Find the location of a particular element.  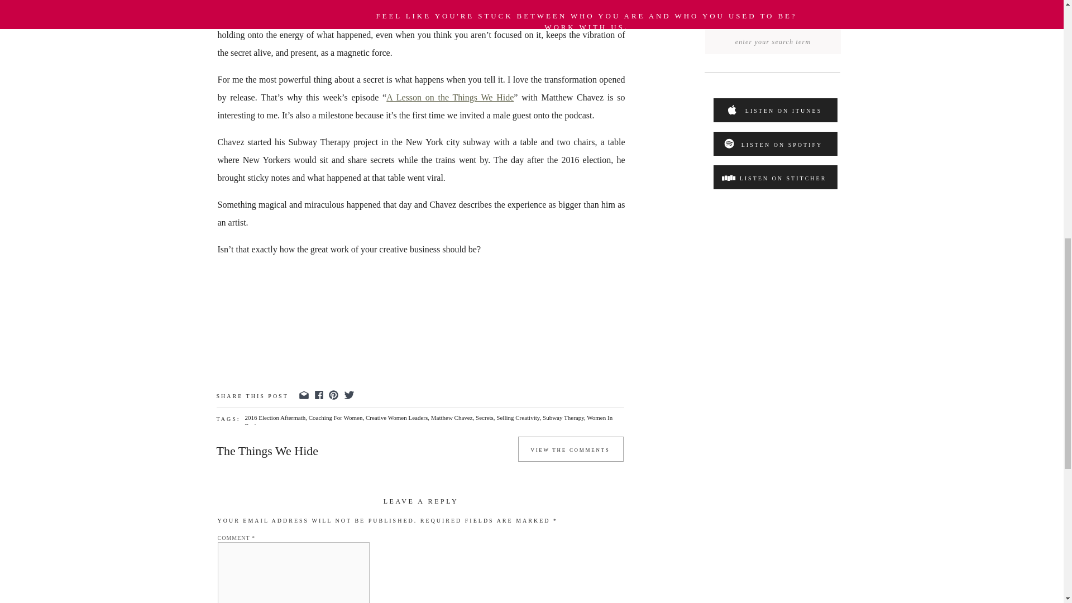

LISTEN ON ITUNES is located at coordinates (783, 113).